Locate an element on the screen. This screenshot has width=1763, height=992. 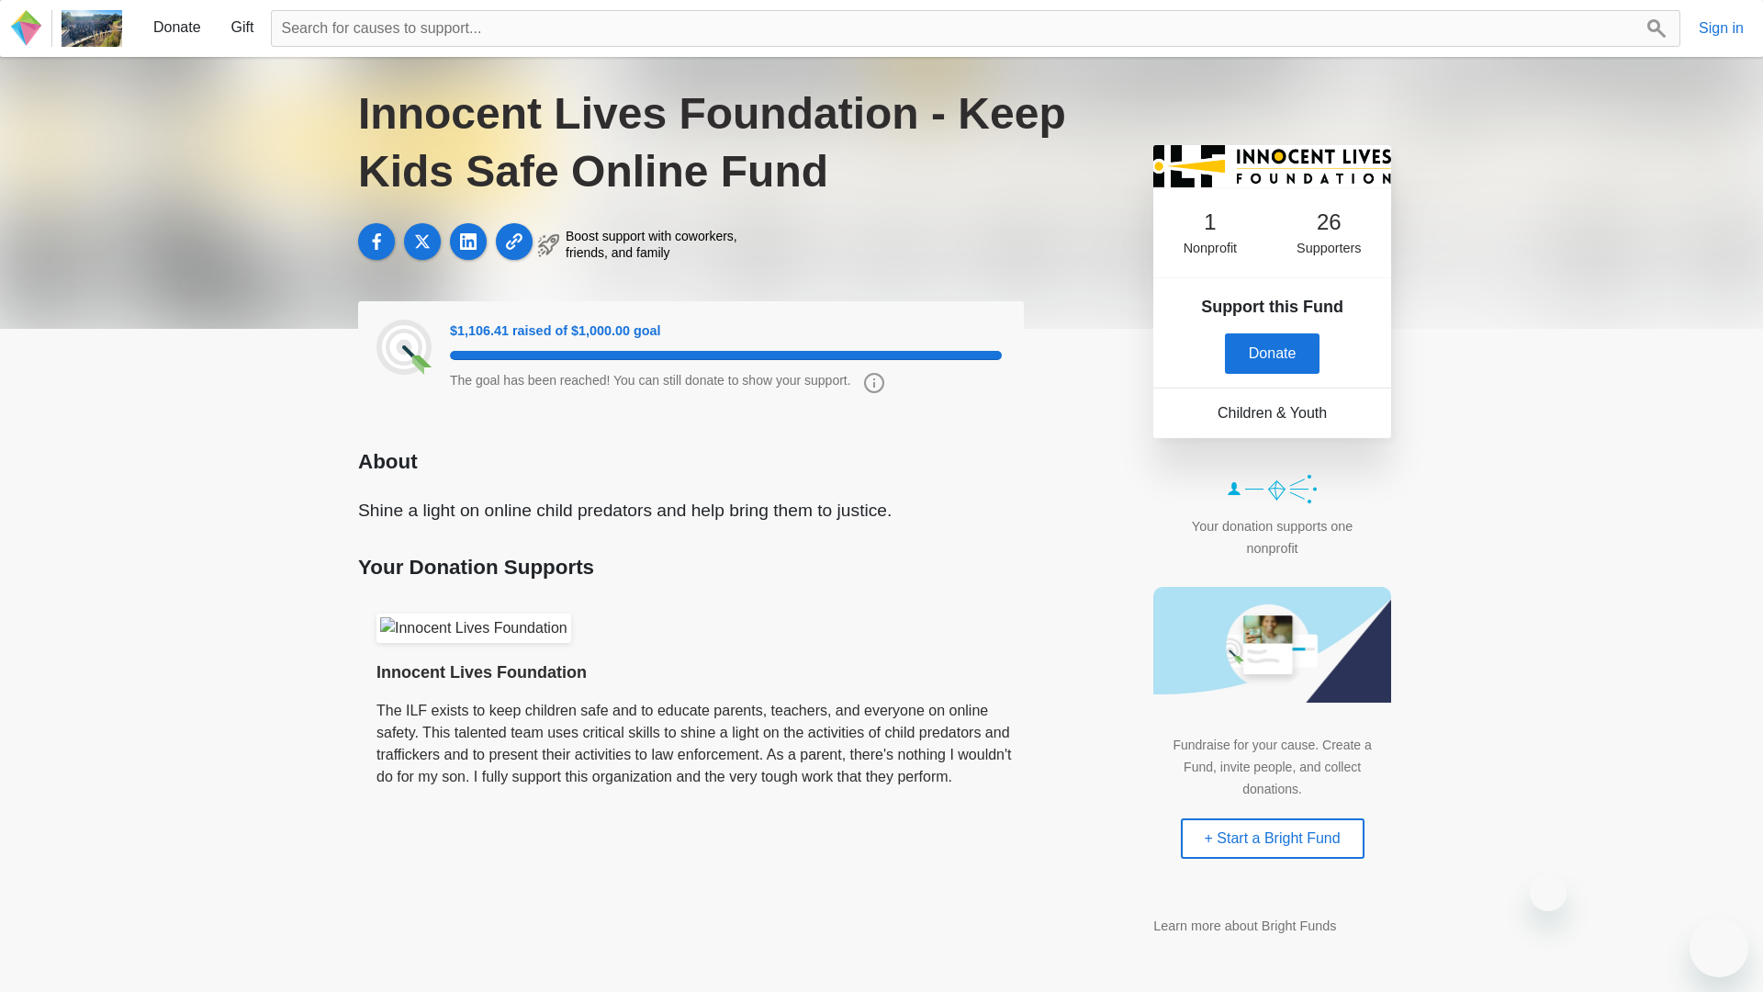
Learn more about Bright Funds is located at coordinates (1244, 926).